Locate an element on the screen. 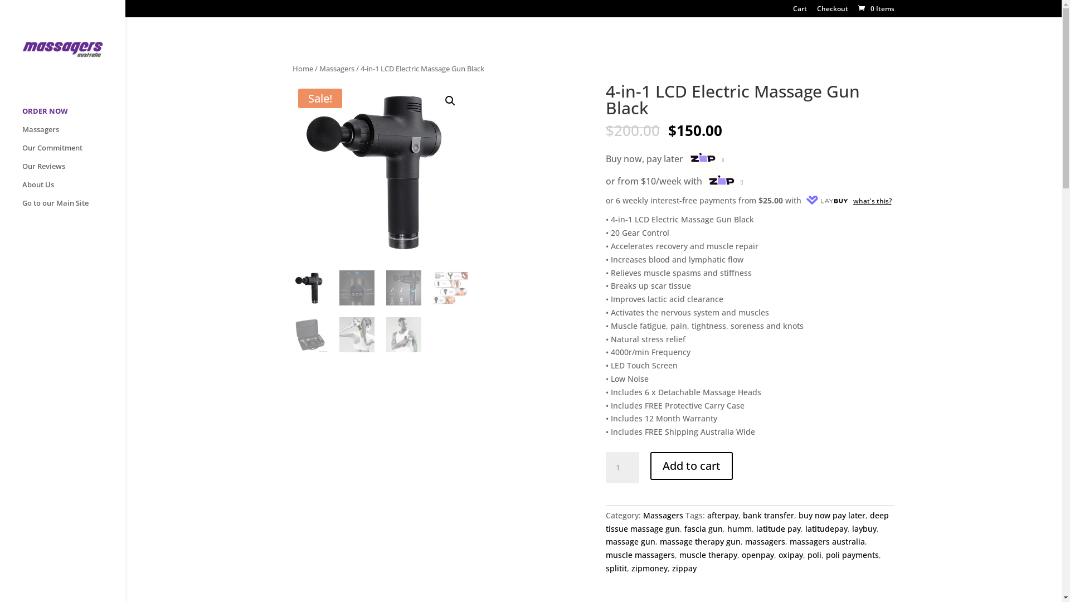 This screenshot has width=1070, height=602. massage therapy gun is located at coordinates (700, 542).